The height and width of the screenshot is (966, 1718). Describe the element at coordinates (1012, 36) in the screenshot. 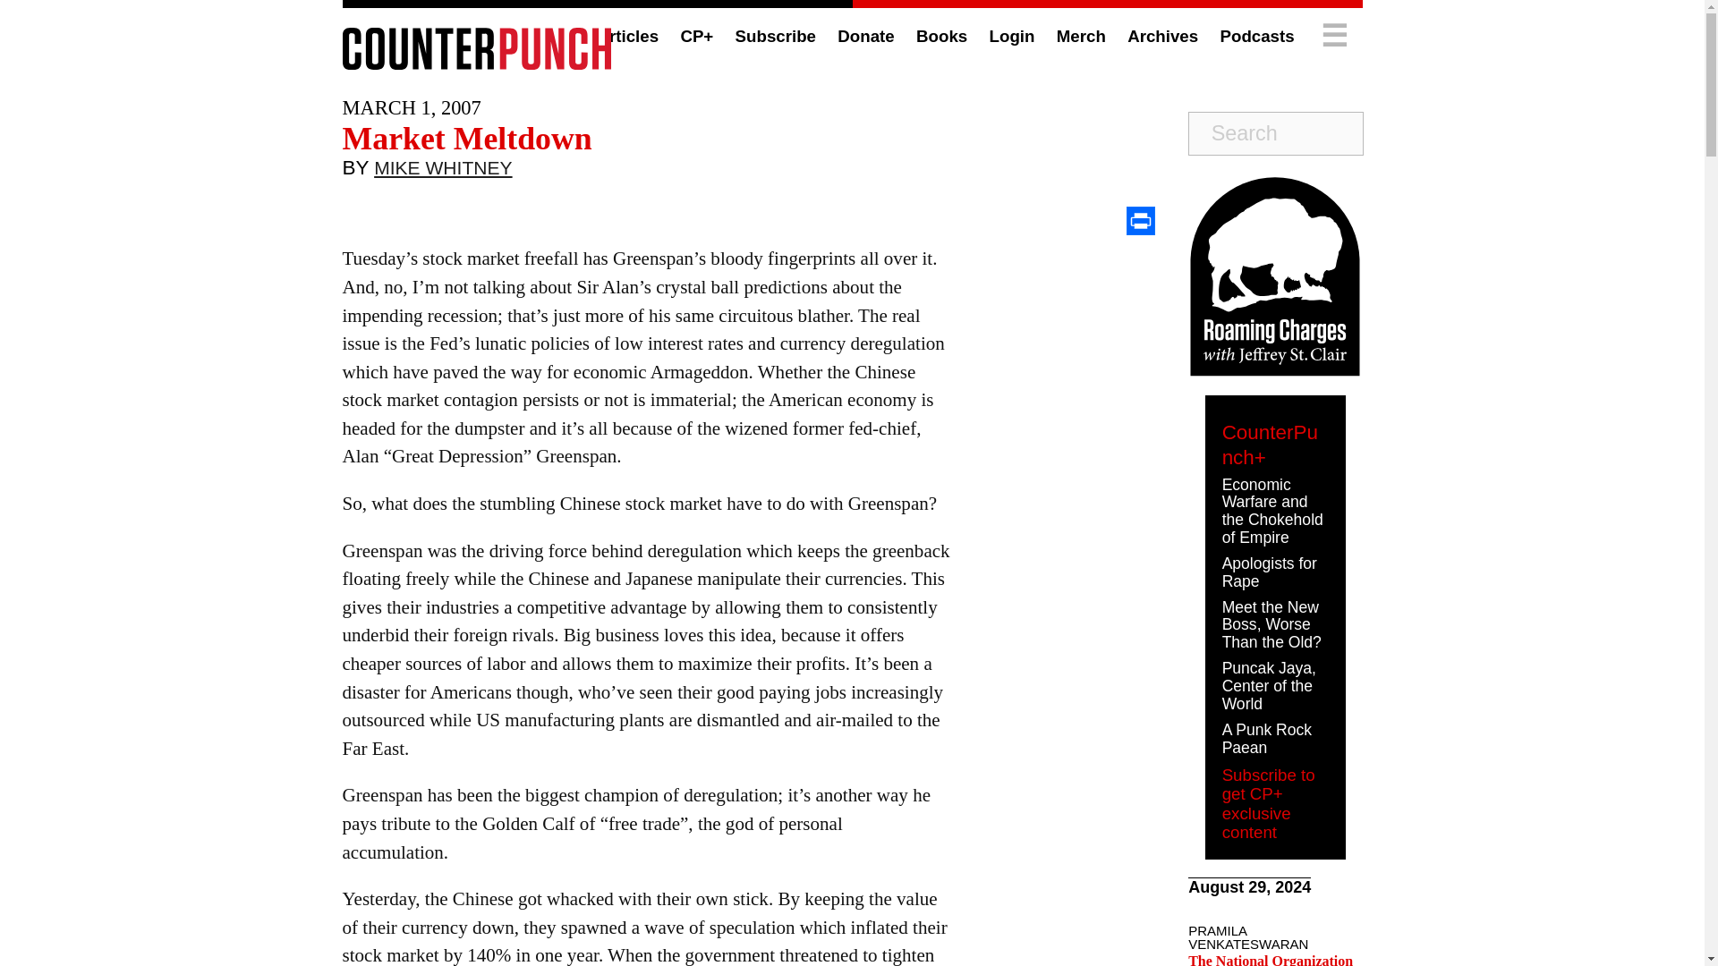

I see `Login` at that location.